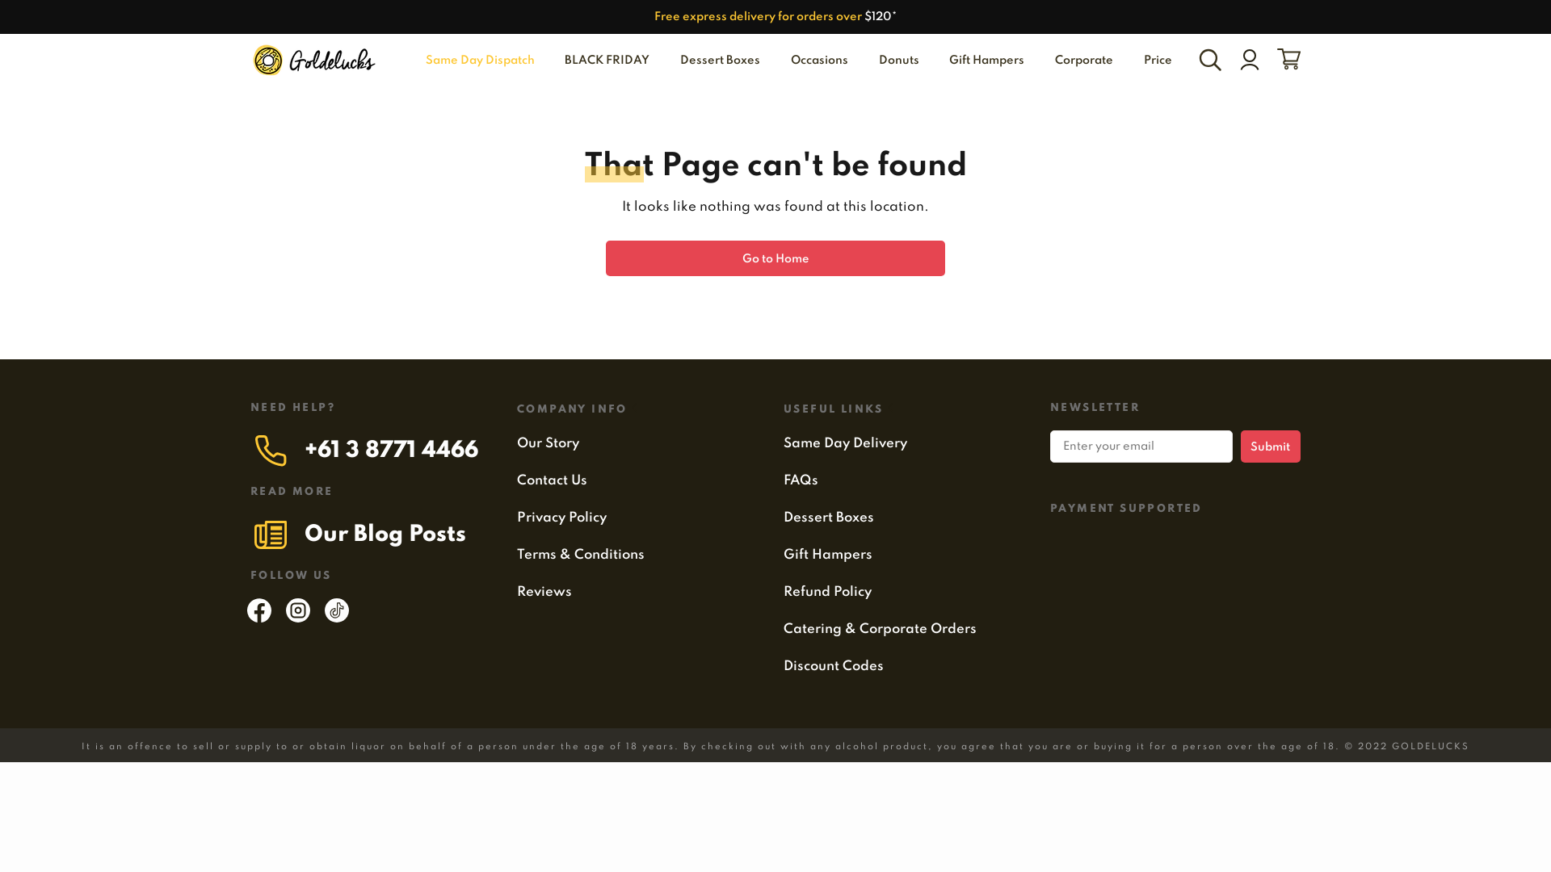 The image size is (1551, 872). What do you see at coordinates (819, 61) in the screenshot?
I see `Occasions` at bounding box center [819, 61].